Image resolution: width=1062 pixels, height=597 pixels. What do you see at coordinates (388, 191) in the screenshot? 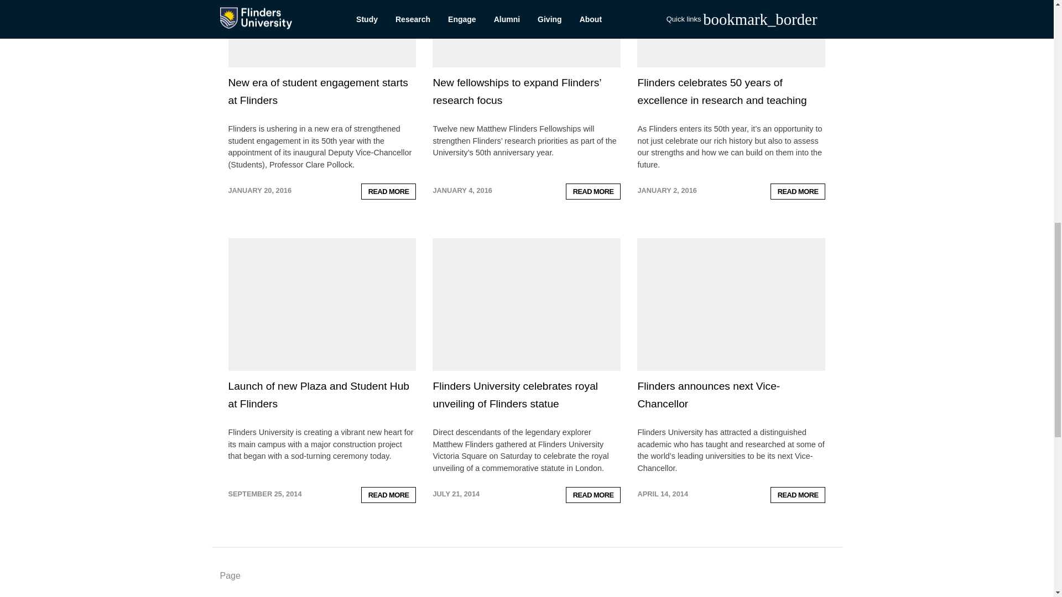
I see `READ MORE` at bounding box center [388, 191].